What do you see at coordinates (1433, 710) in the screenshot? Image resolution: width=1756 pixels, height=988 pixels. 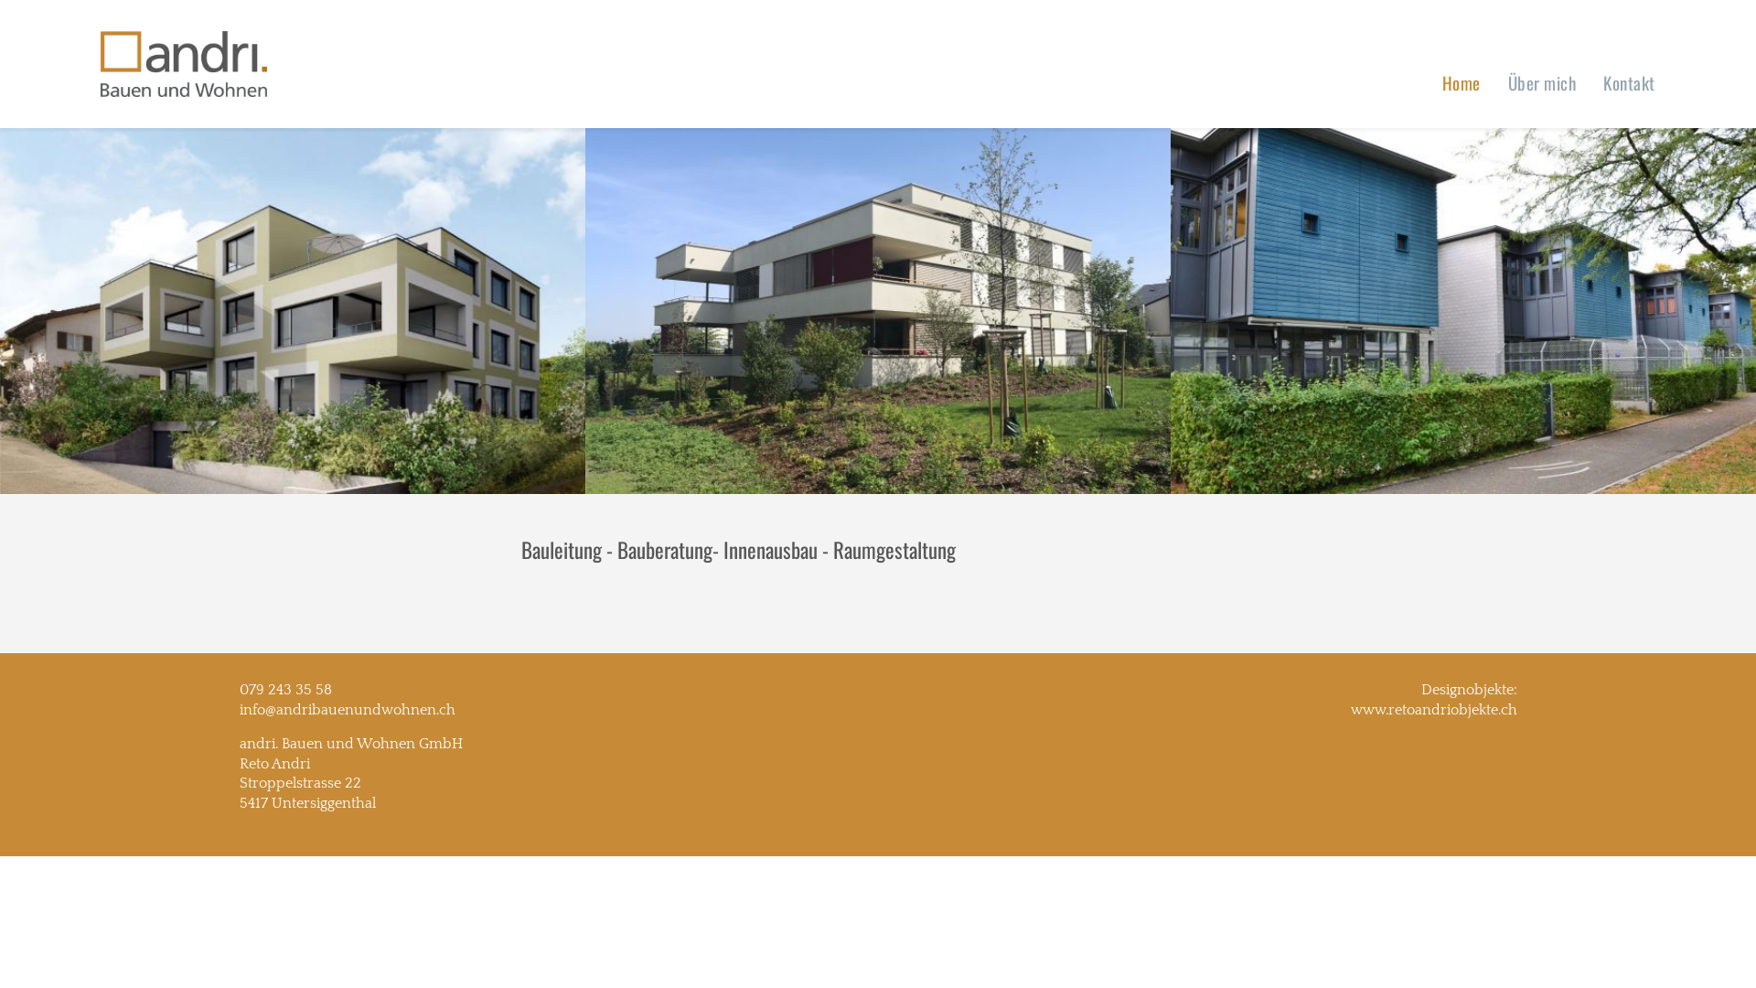 I see `www.retoandriobjekte.ch` at bounding box center [1433, 710].